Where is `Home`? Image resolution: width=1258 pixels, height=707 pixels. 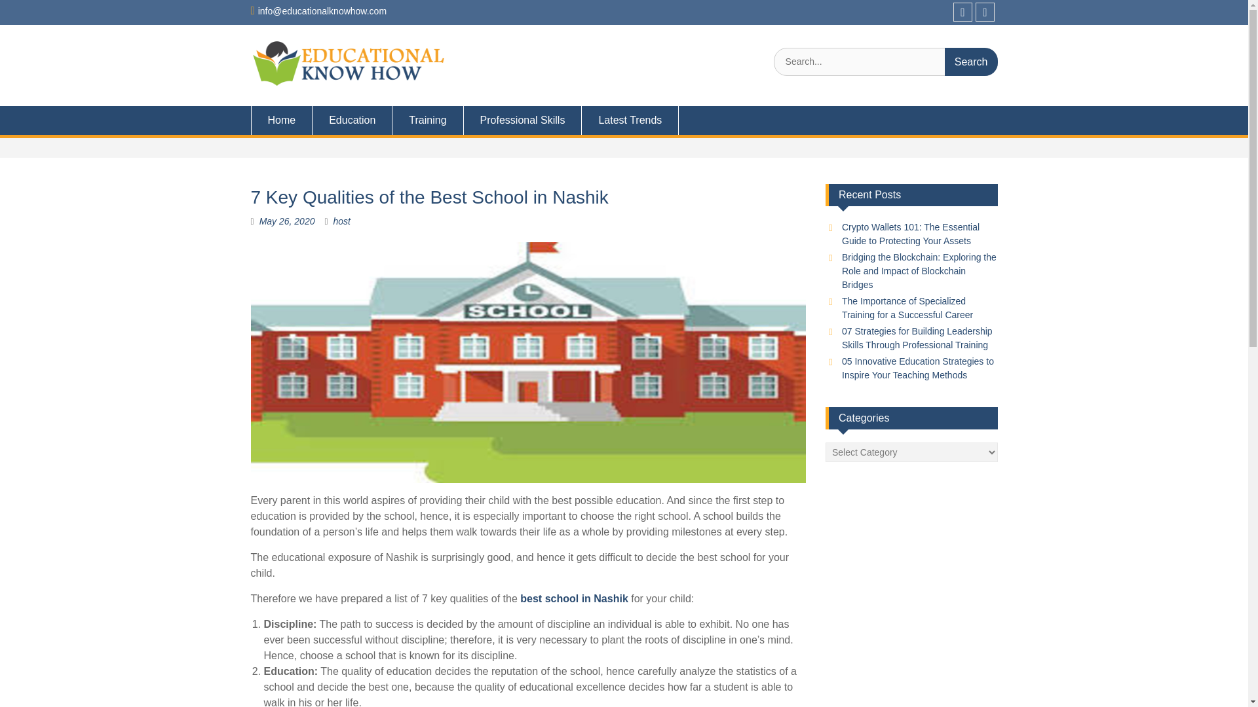 Home is located at coordinates (281, 120).